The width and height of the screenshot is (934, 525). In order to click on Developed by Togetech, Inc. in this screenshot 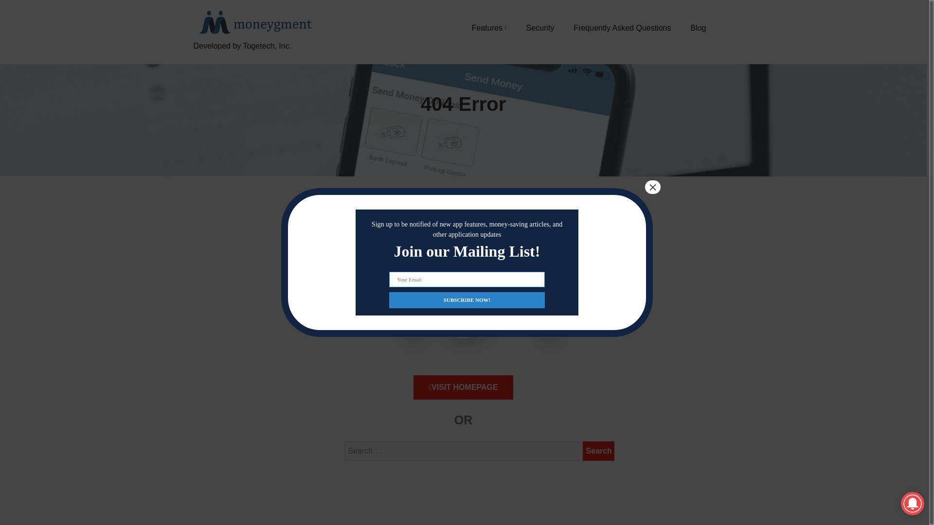, I will do `click(254, 57)`.